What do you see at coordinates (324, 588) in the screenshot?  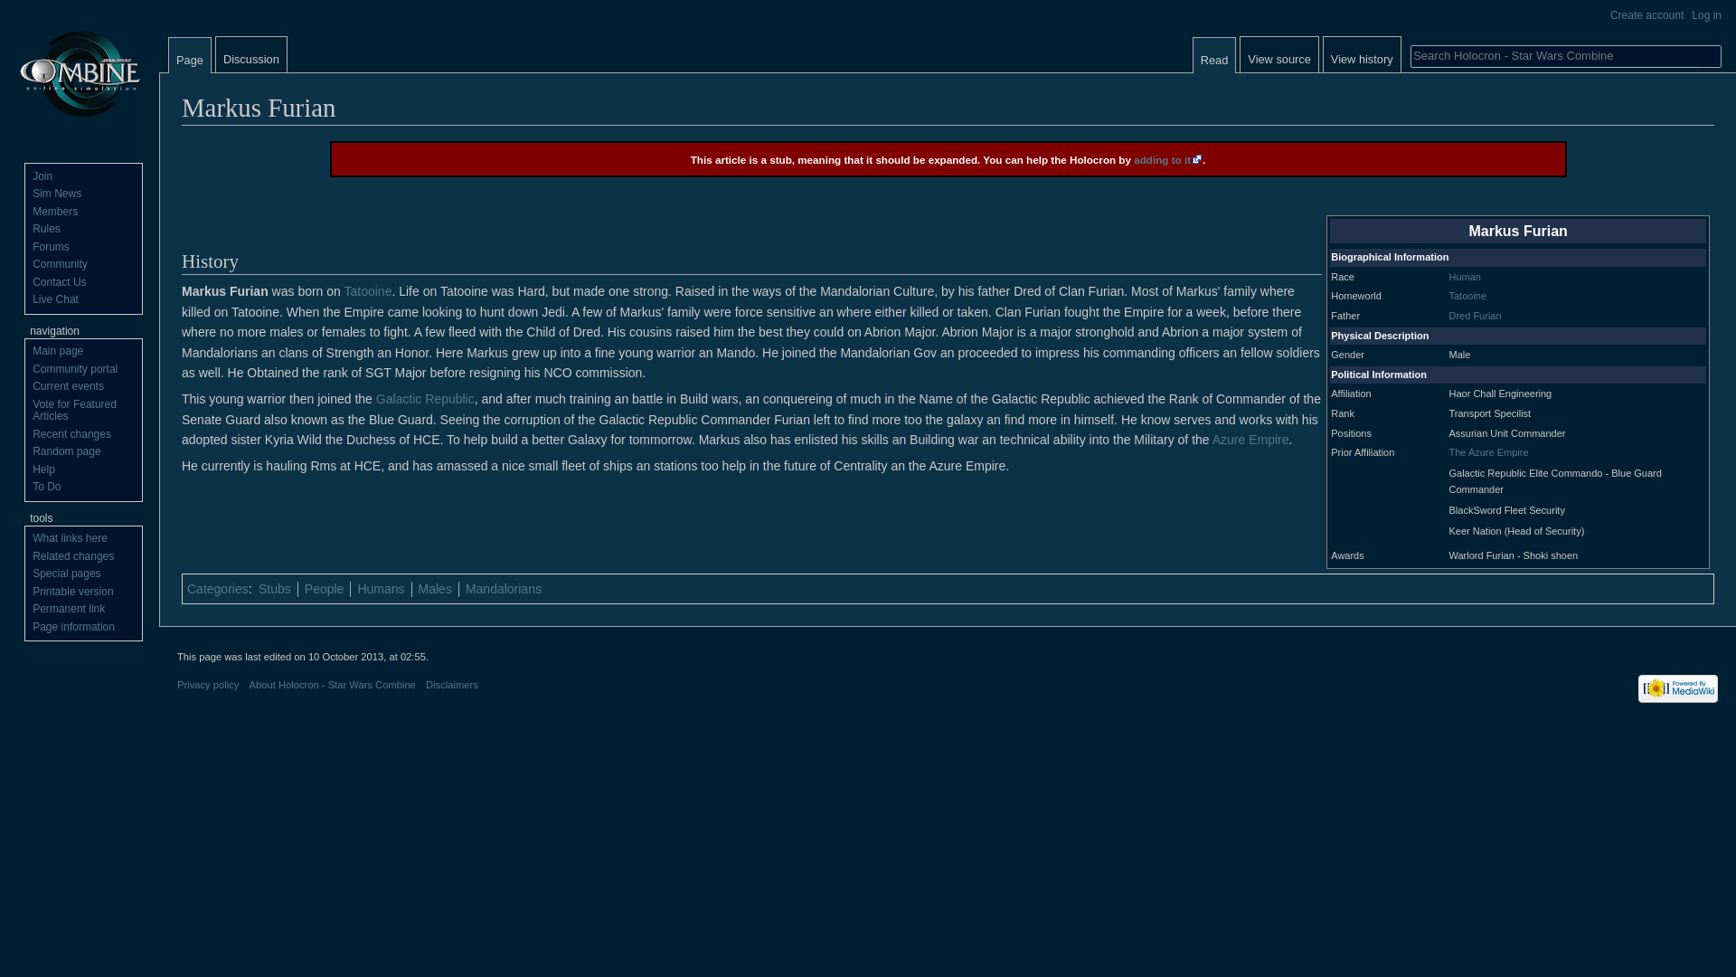 I see `Category:People` at bounding box center [324, 588].